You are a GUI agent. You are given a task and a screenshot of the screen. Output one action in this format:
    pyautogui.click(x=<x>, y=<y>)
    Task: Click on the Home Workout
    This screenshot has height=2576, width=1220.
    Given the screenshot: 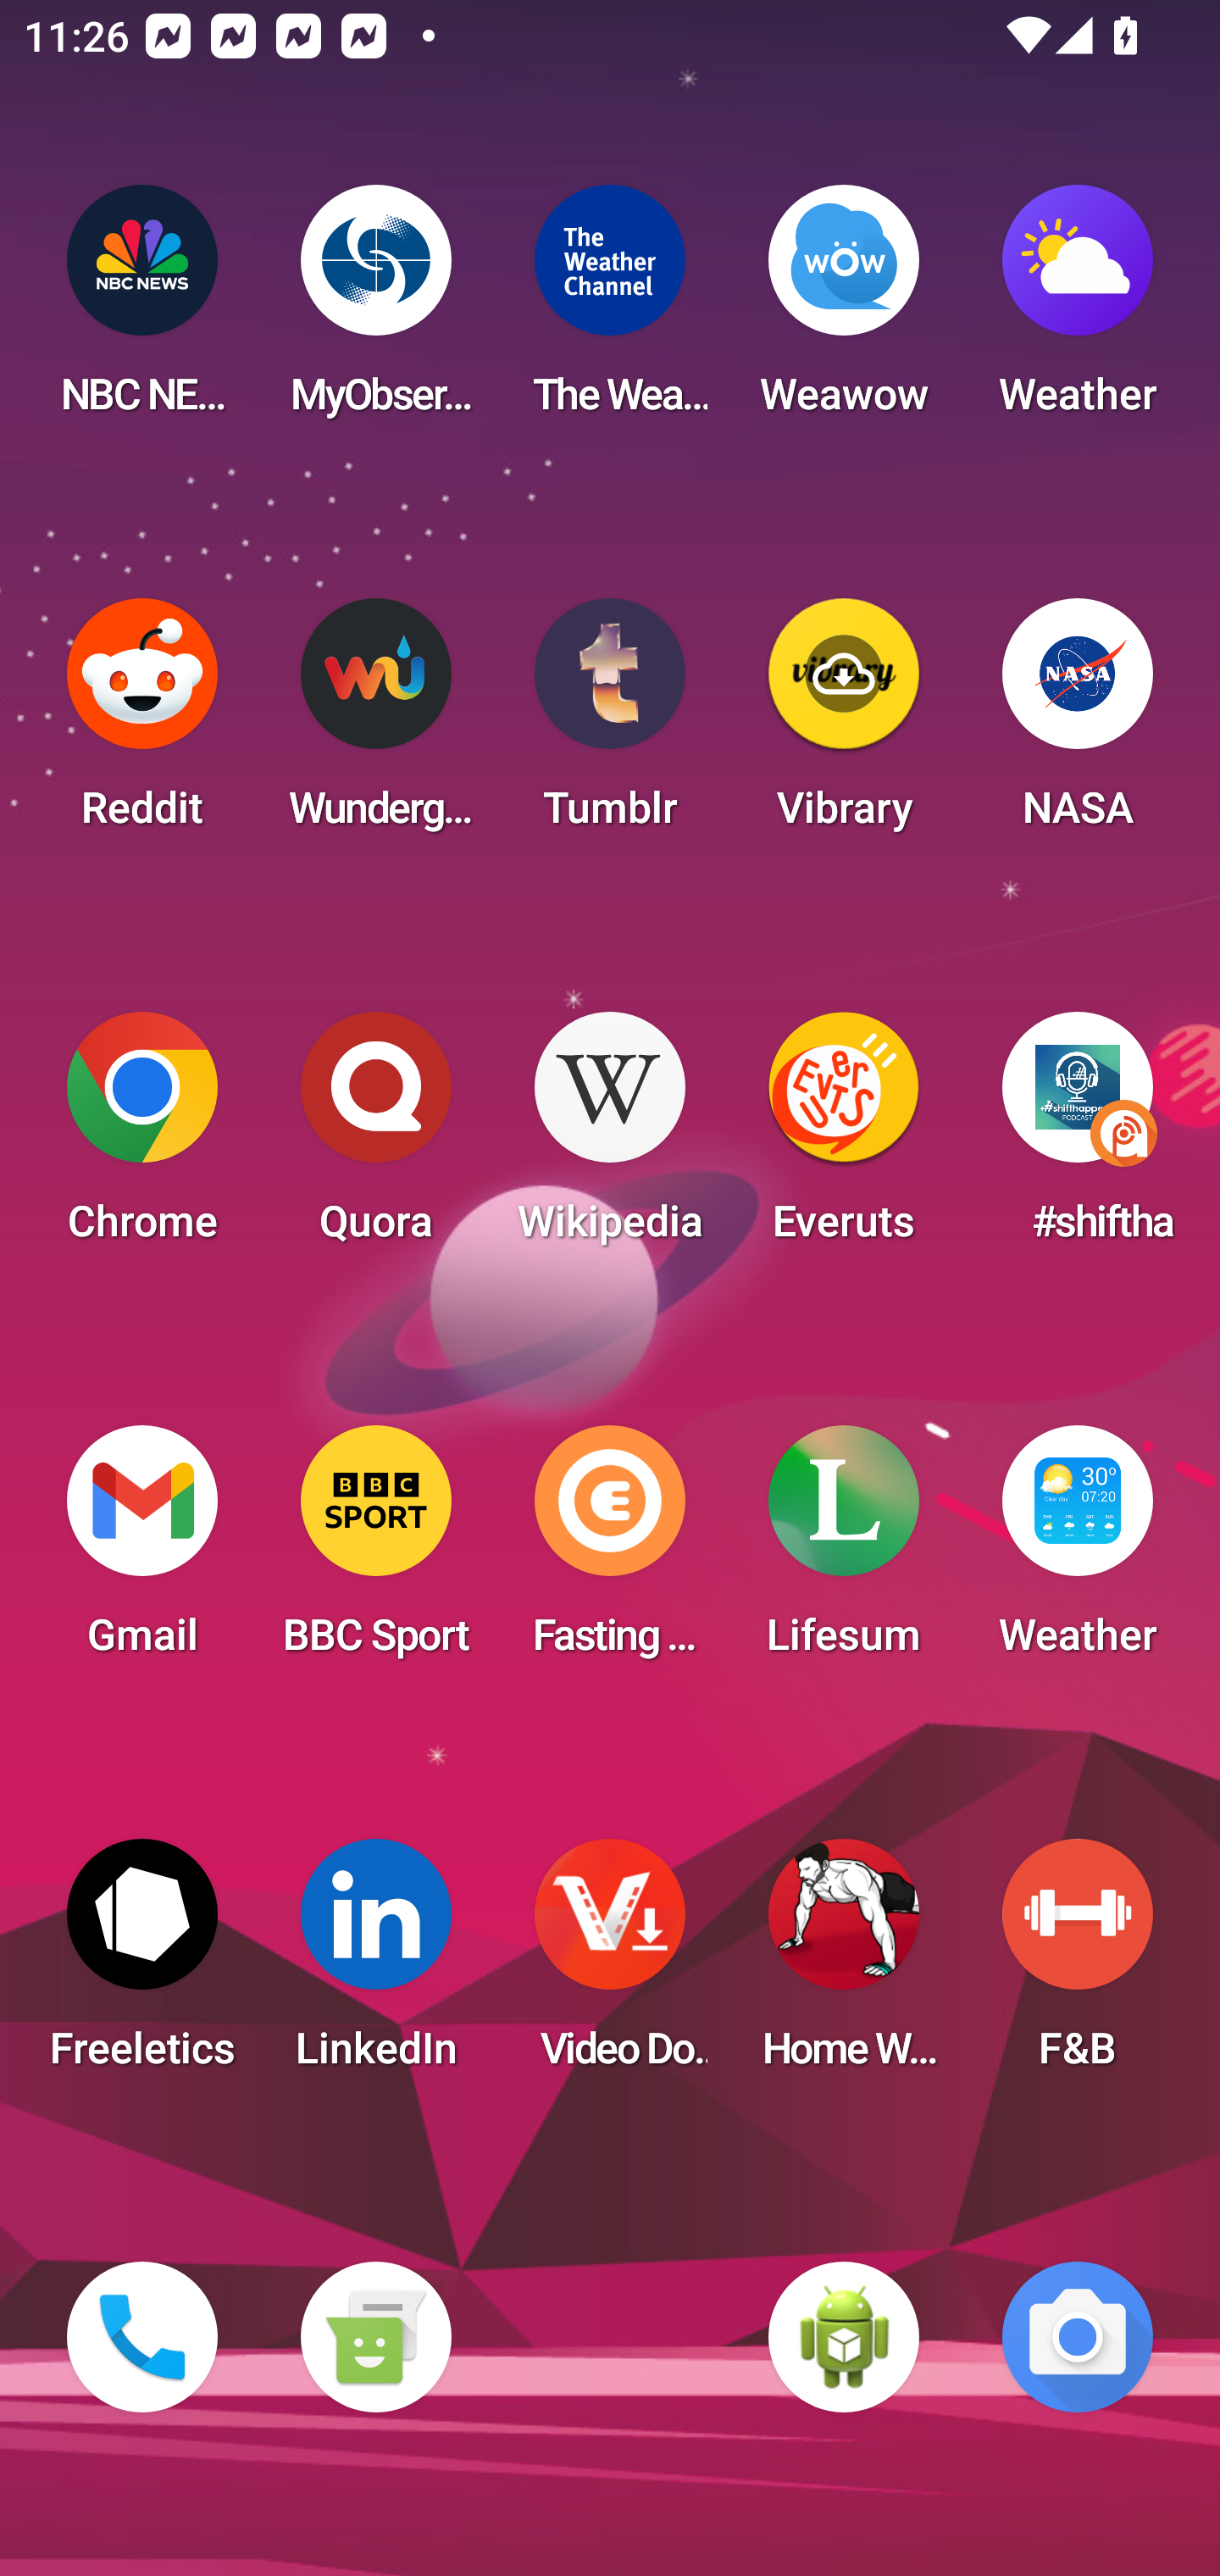 What is the action you would take?
    pyautogui.click(x=844, y=1964)
    